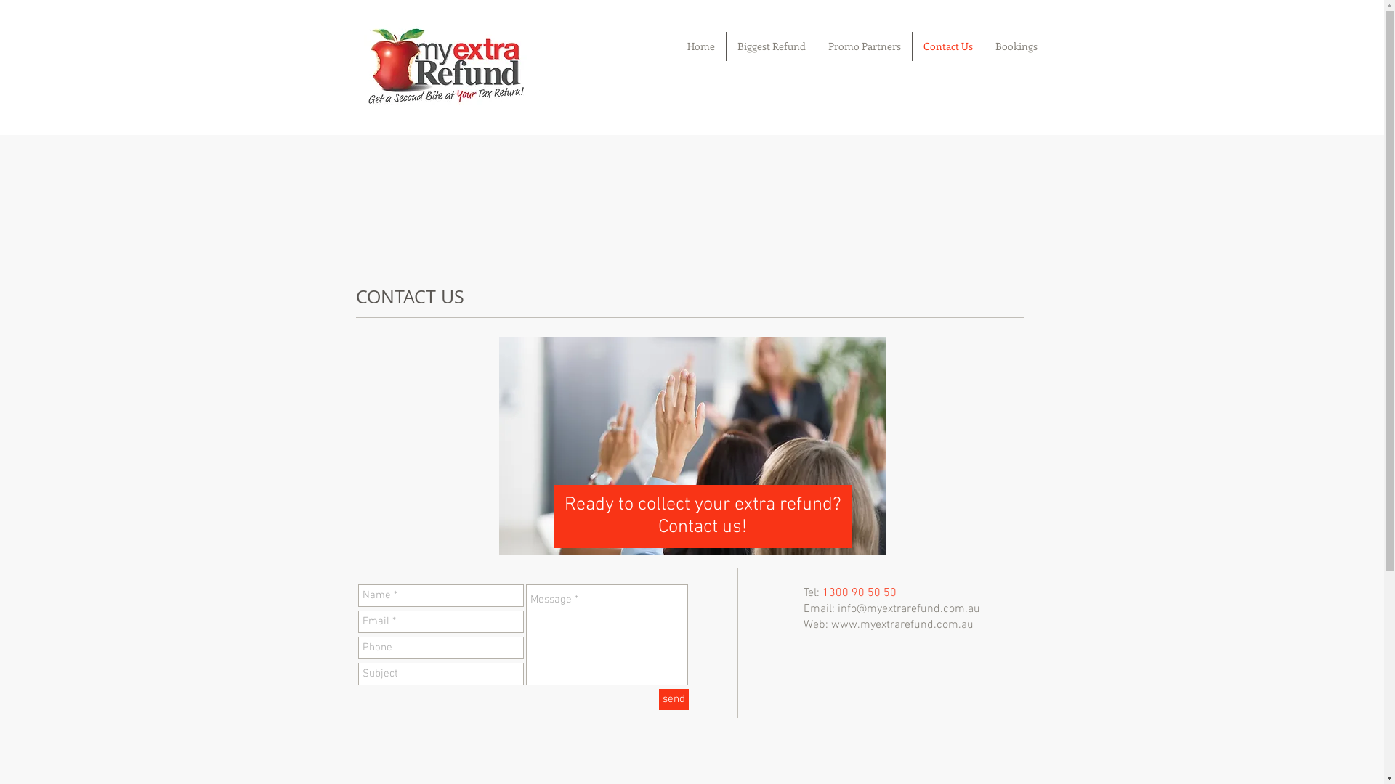 This screenshot has width=1395, height=784. What do you see at coordinates (673, 700) in the screenshot?
I see `send` at bounding box center [673, 700].